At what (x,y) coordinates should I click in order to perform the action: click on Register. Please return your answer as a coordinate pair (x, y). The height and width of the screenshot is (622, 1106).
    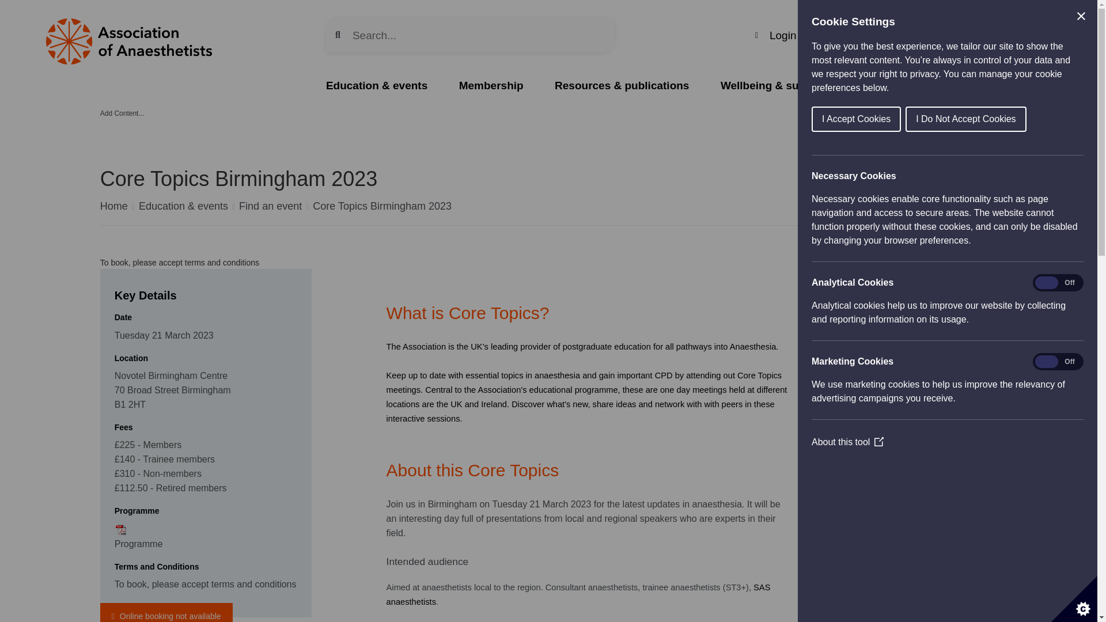
    Looking at the image, I should click on (841, 35).